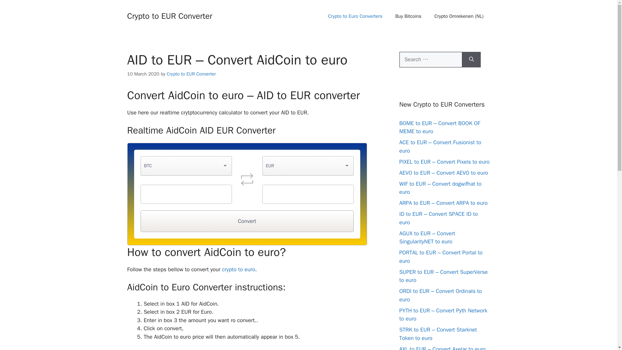 This screenshot has height=350, width=622. I want to click on Crypto to EUR Converter, so click(191, 74).